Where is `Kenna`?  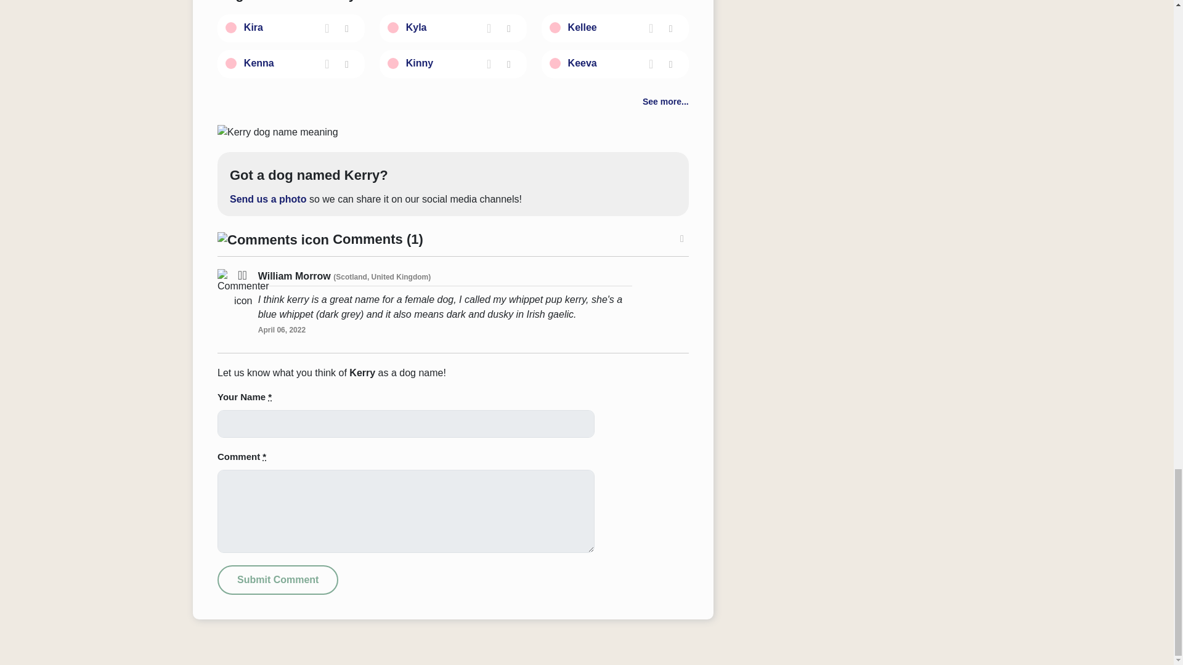
Kenna is located at coordinates (259, 63).